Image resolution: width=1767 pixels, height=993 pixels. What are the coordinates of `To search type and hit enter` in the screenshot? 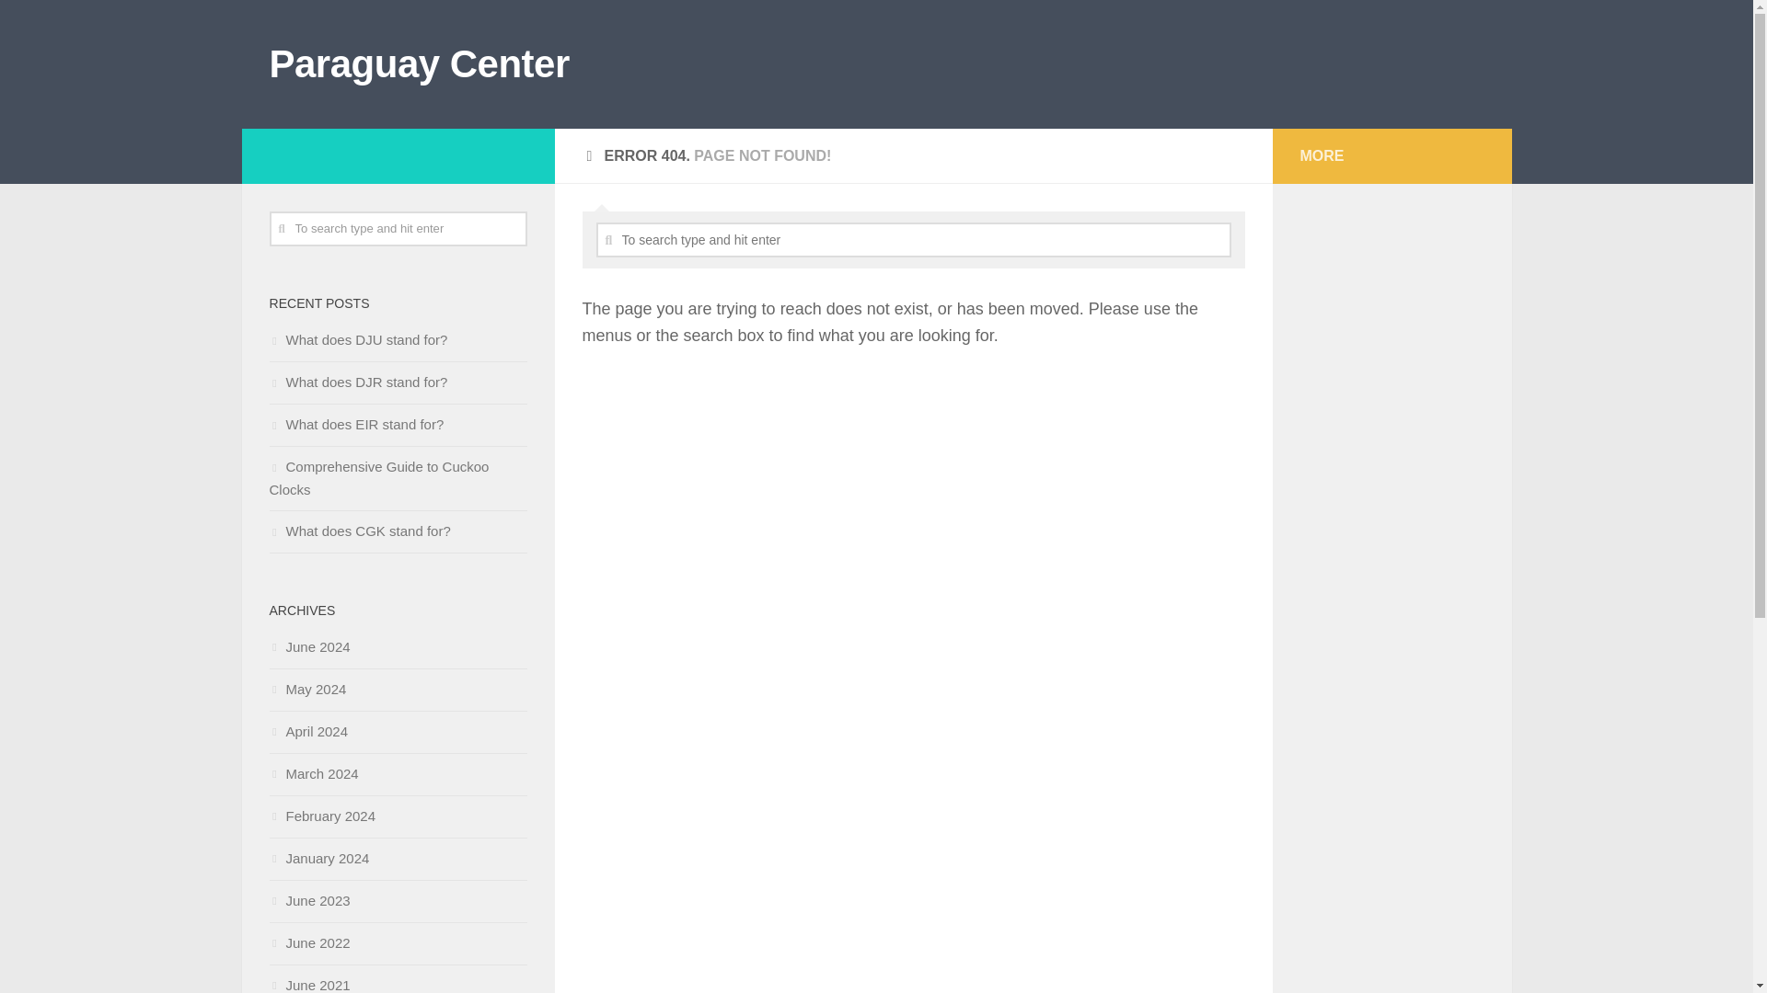 It's located at (914, 239).